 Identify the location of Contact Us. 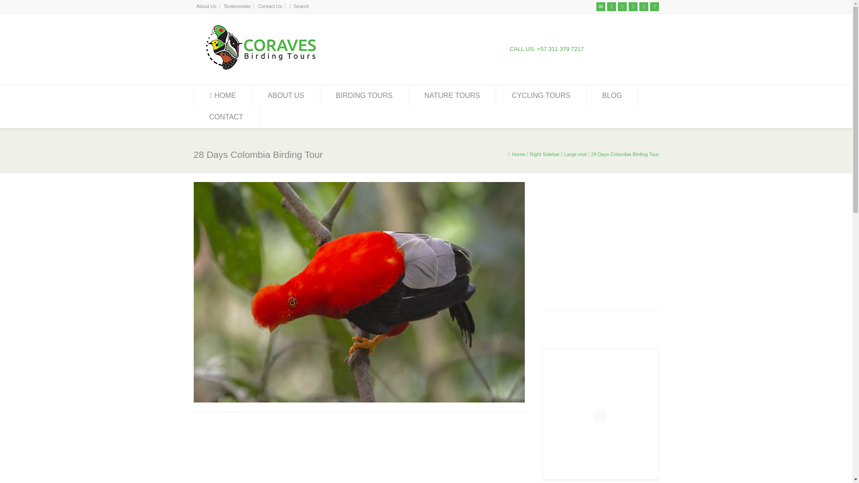
(269, 6).